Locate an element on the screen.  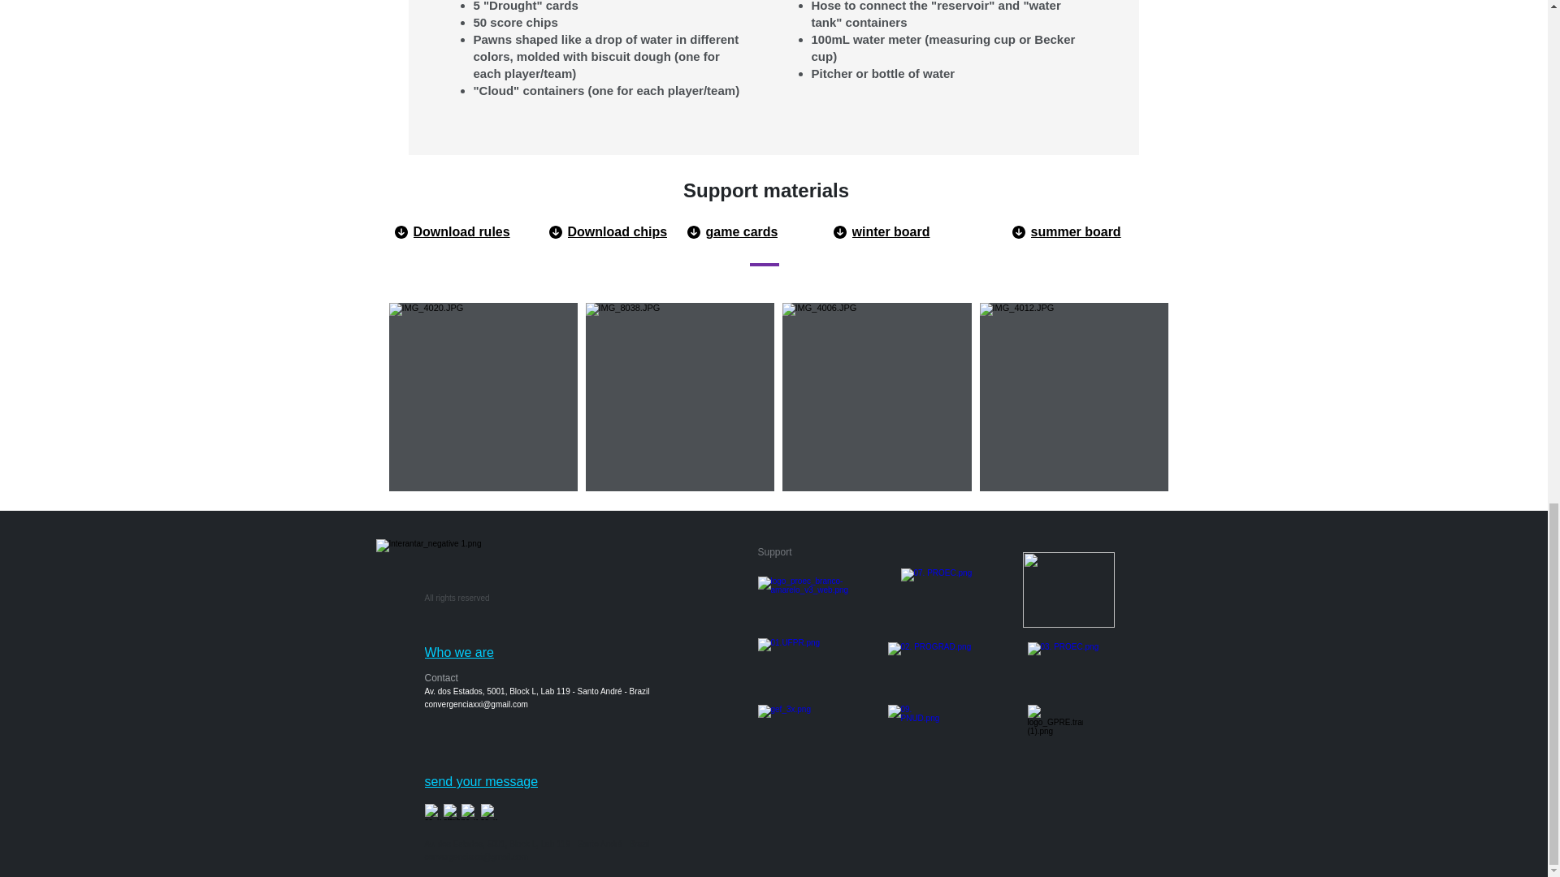
Who we are is located at coordinates (481, 653).